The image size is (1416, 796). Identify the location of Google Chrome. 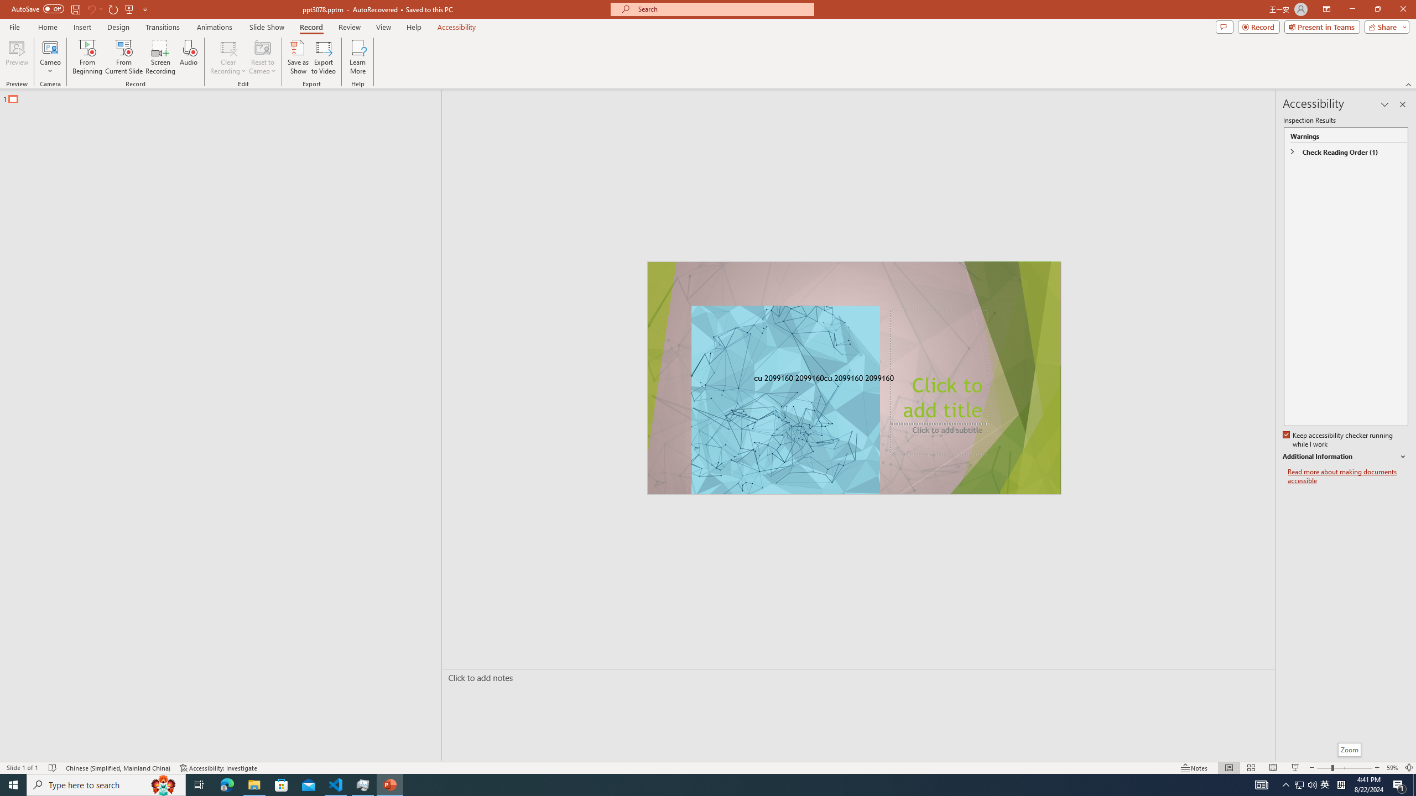
(710, 778).